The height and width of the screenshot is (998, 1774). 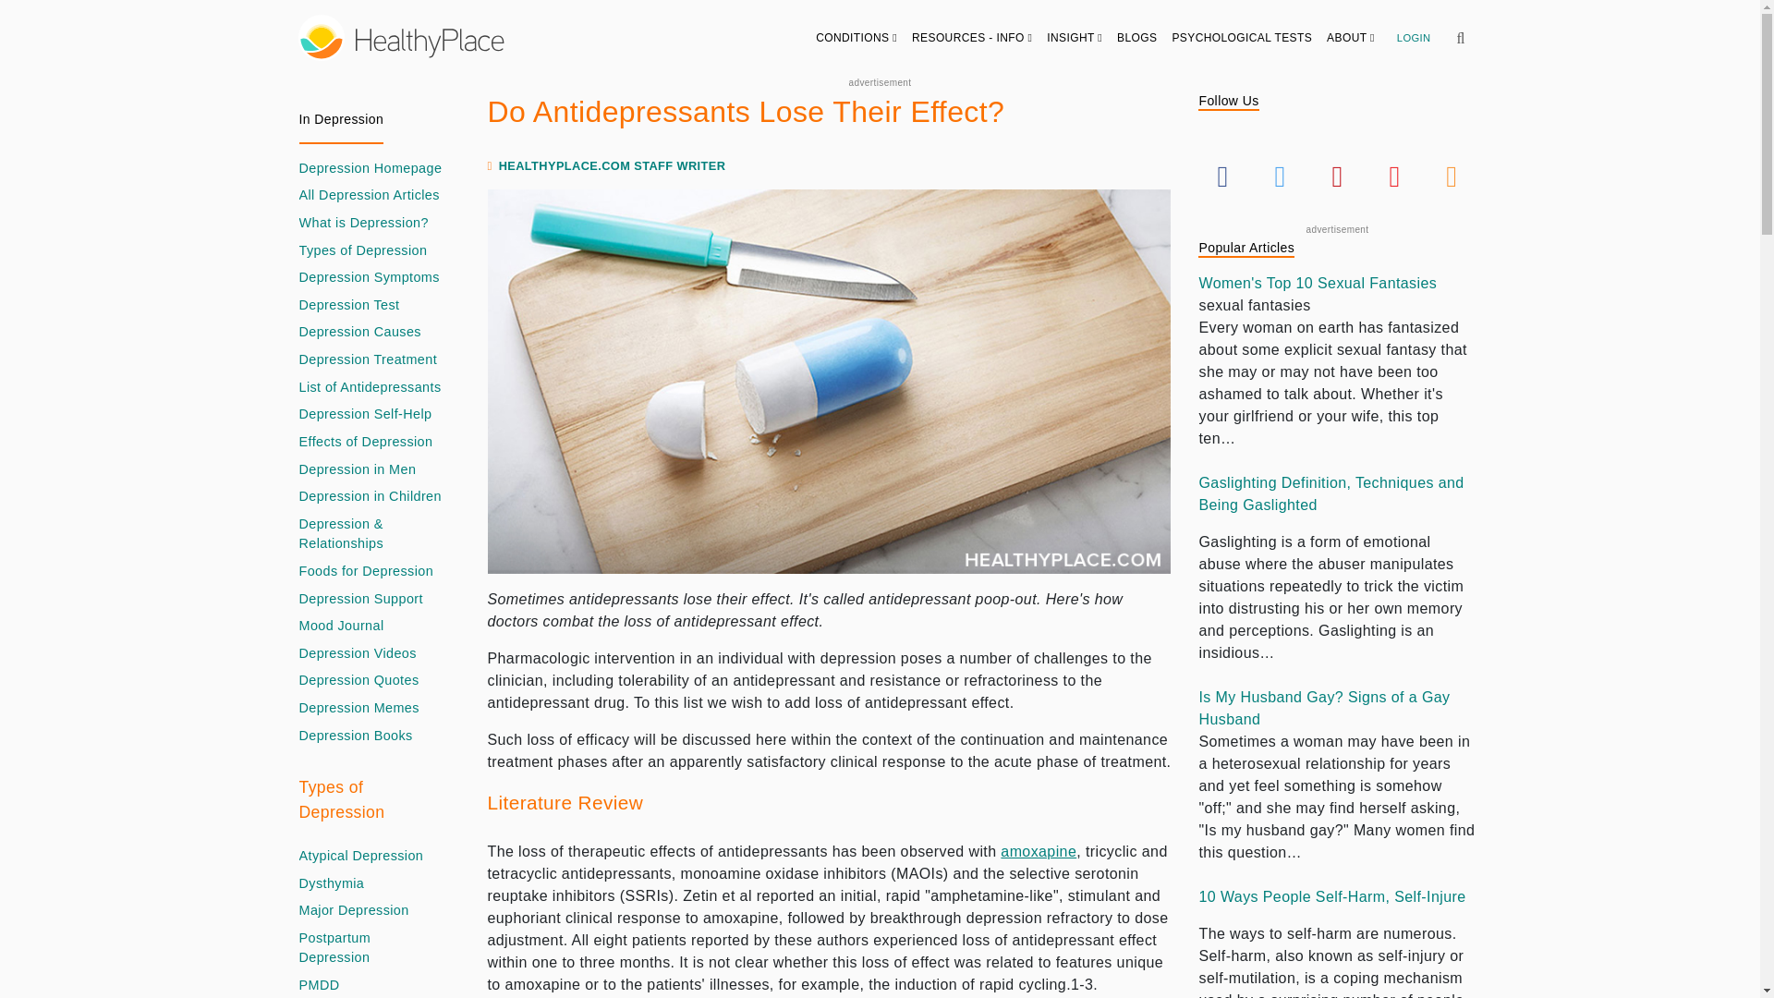 I want to click on Take a Depression Test, so click(x=349, y=305).